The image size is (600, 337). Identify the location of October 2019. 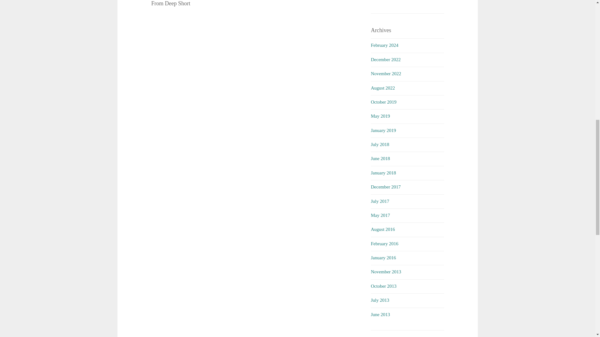
(384, 102).